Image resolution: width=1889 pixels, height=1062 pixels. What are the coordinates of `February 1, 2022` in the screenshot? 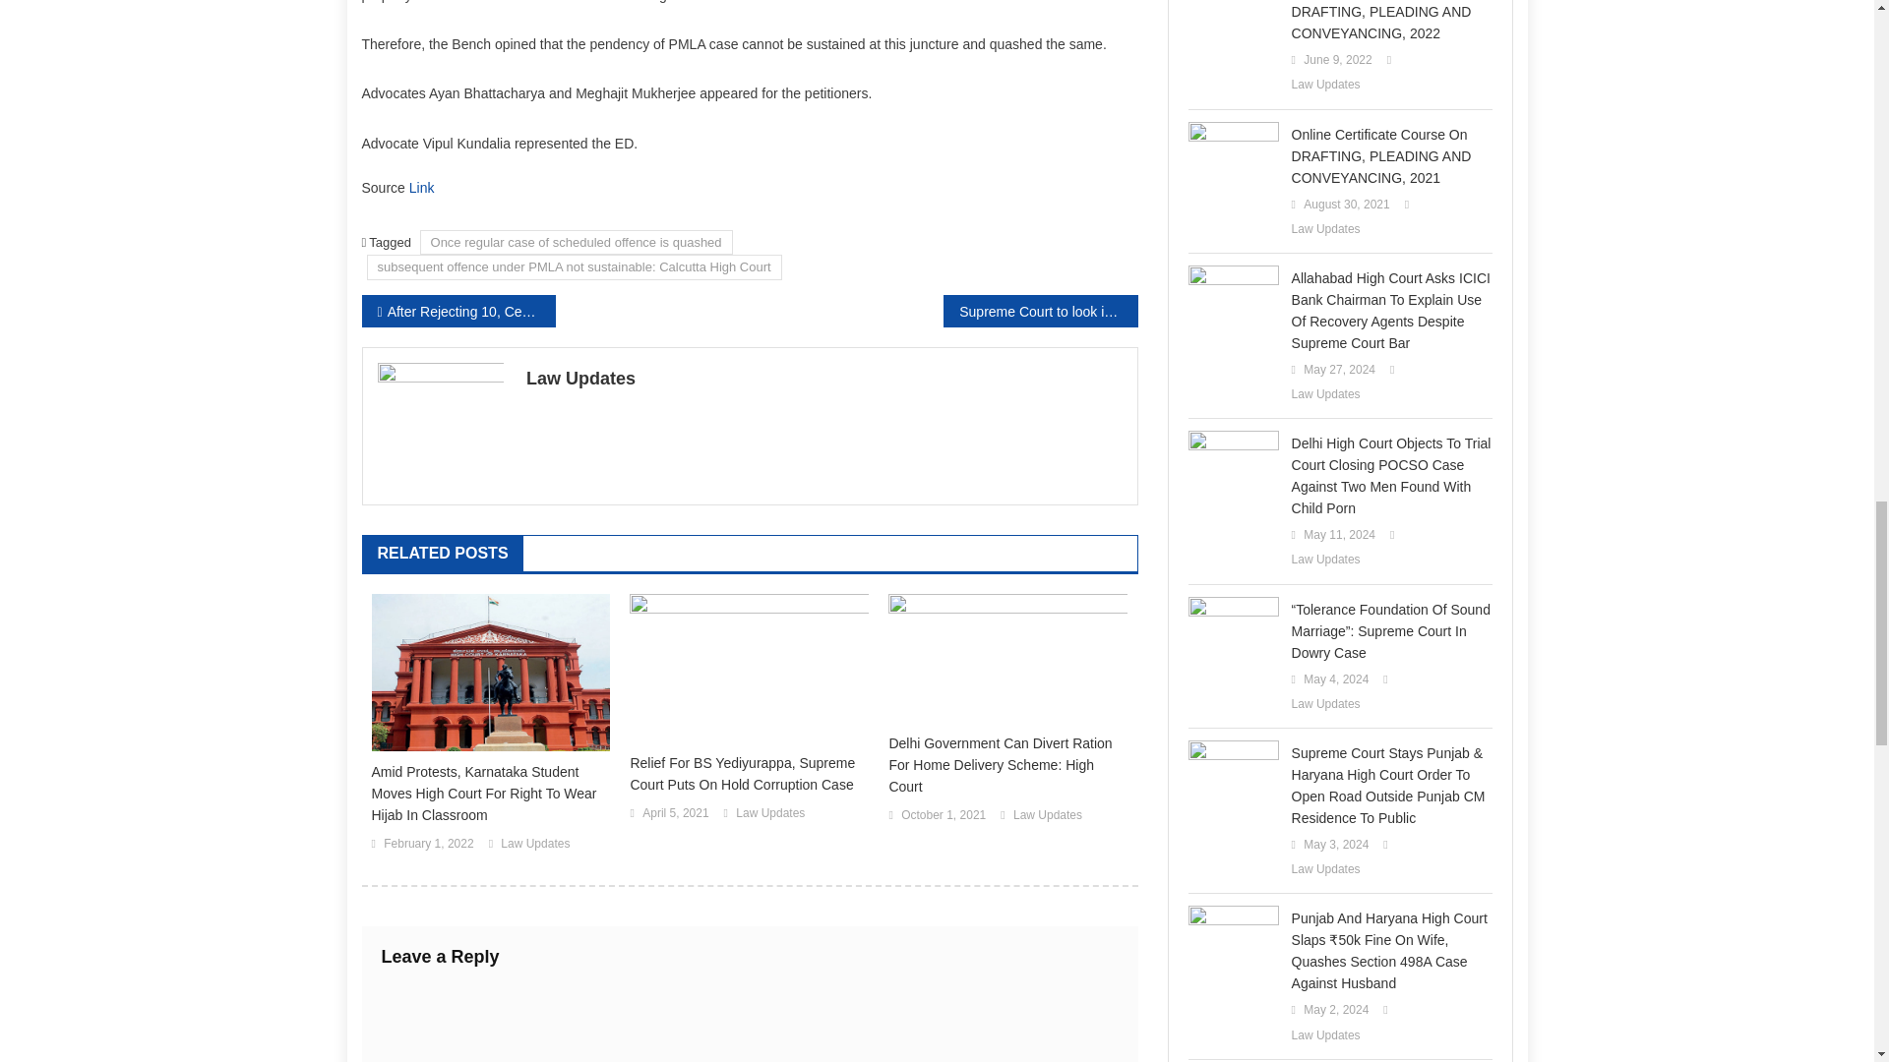 It's located at (428, 844).